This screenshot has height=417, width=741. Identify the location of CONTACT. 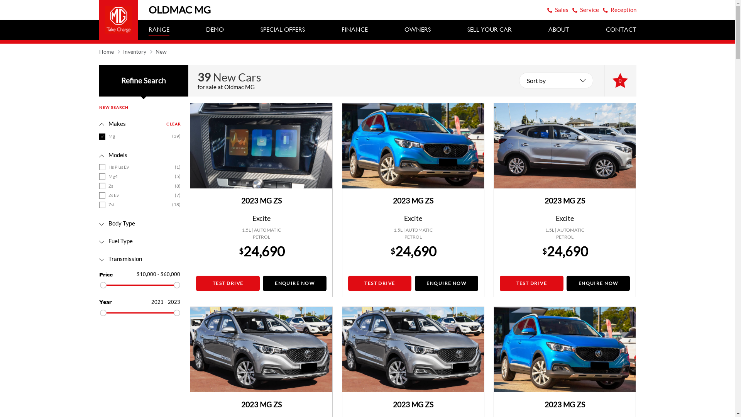
(621, 30).